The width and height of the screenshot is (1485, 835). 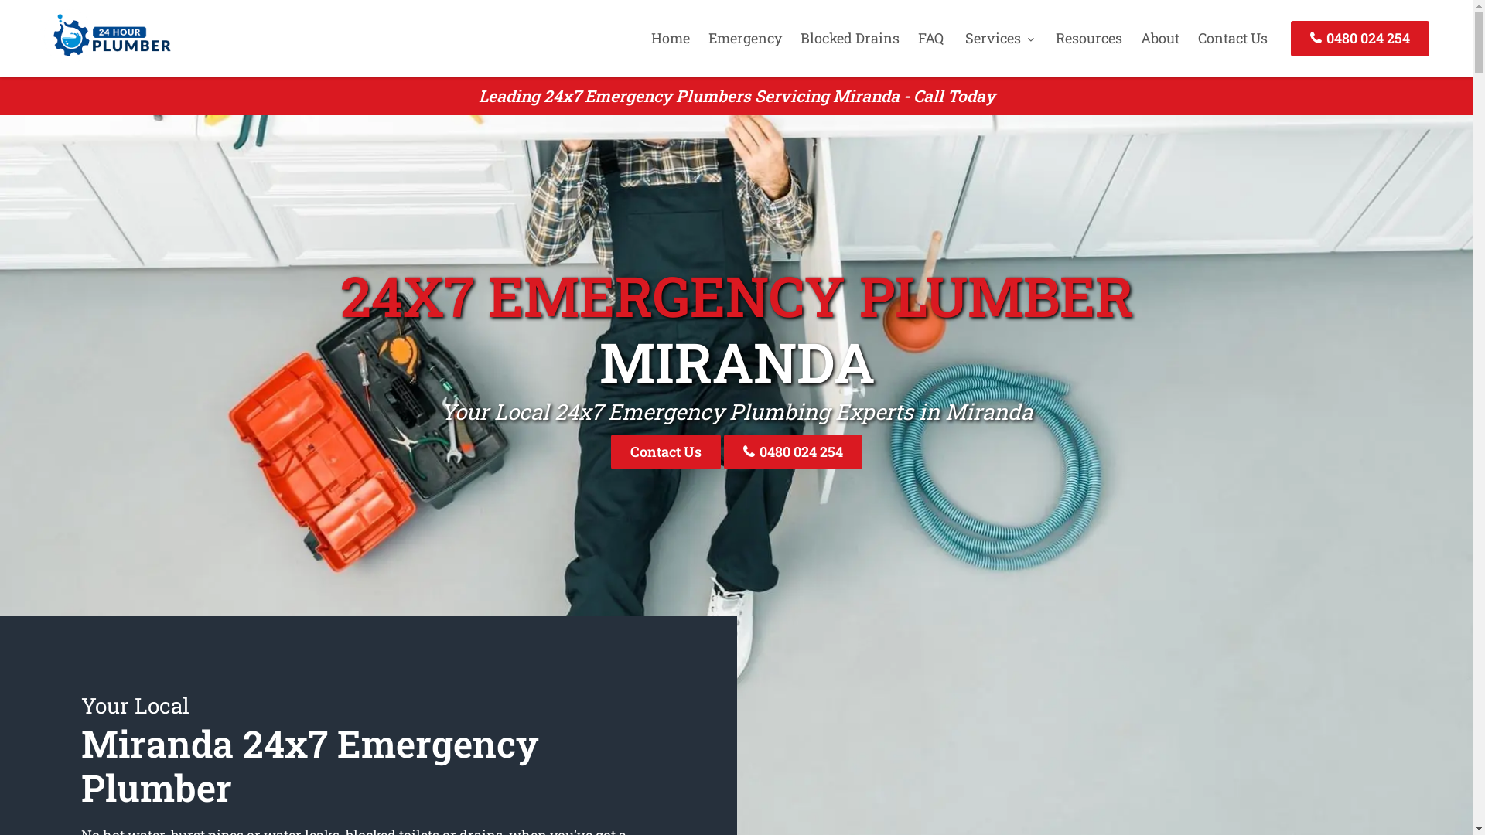 I want to click on Emergency, so click(x=746, y=38).